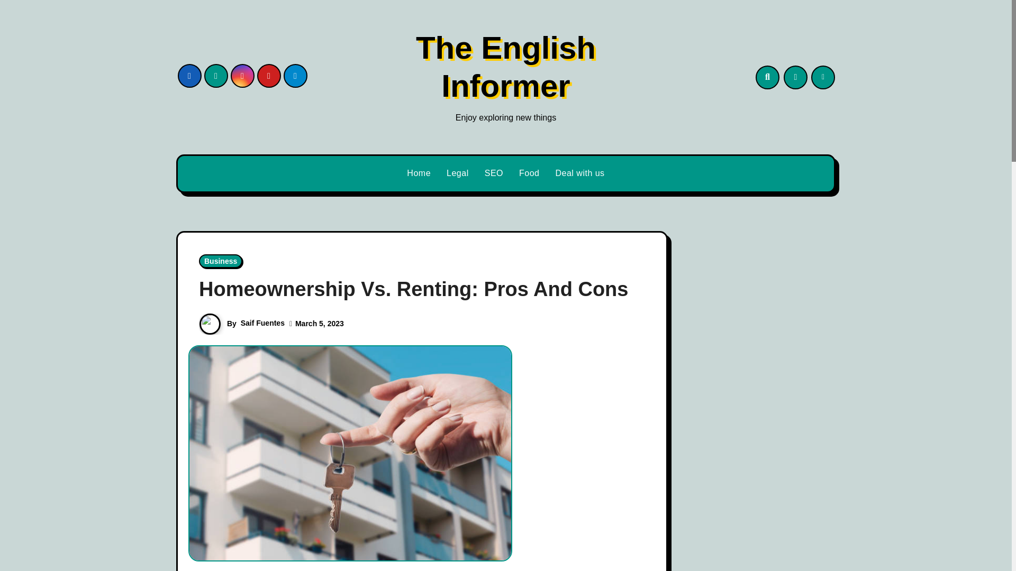 This screenshot has height=571, width=1016. What do you see at coordinates (580, 173) in the screenshot?
I see `Deal with us` at bounding box center [580, 173].